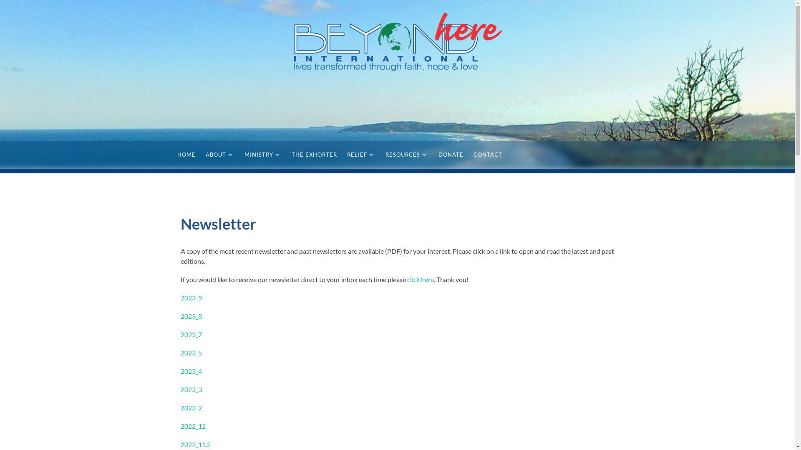 The image size is (801, 450). I want to click on 2023_4, so click(191, 371).